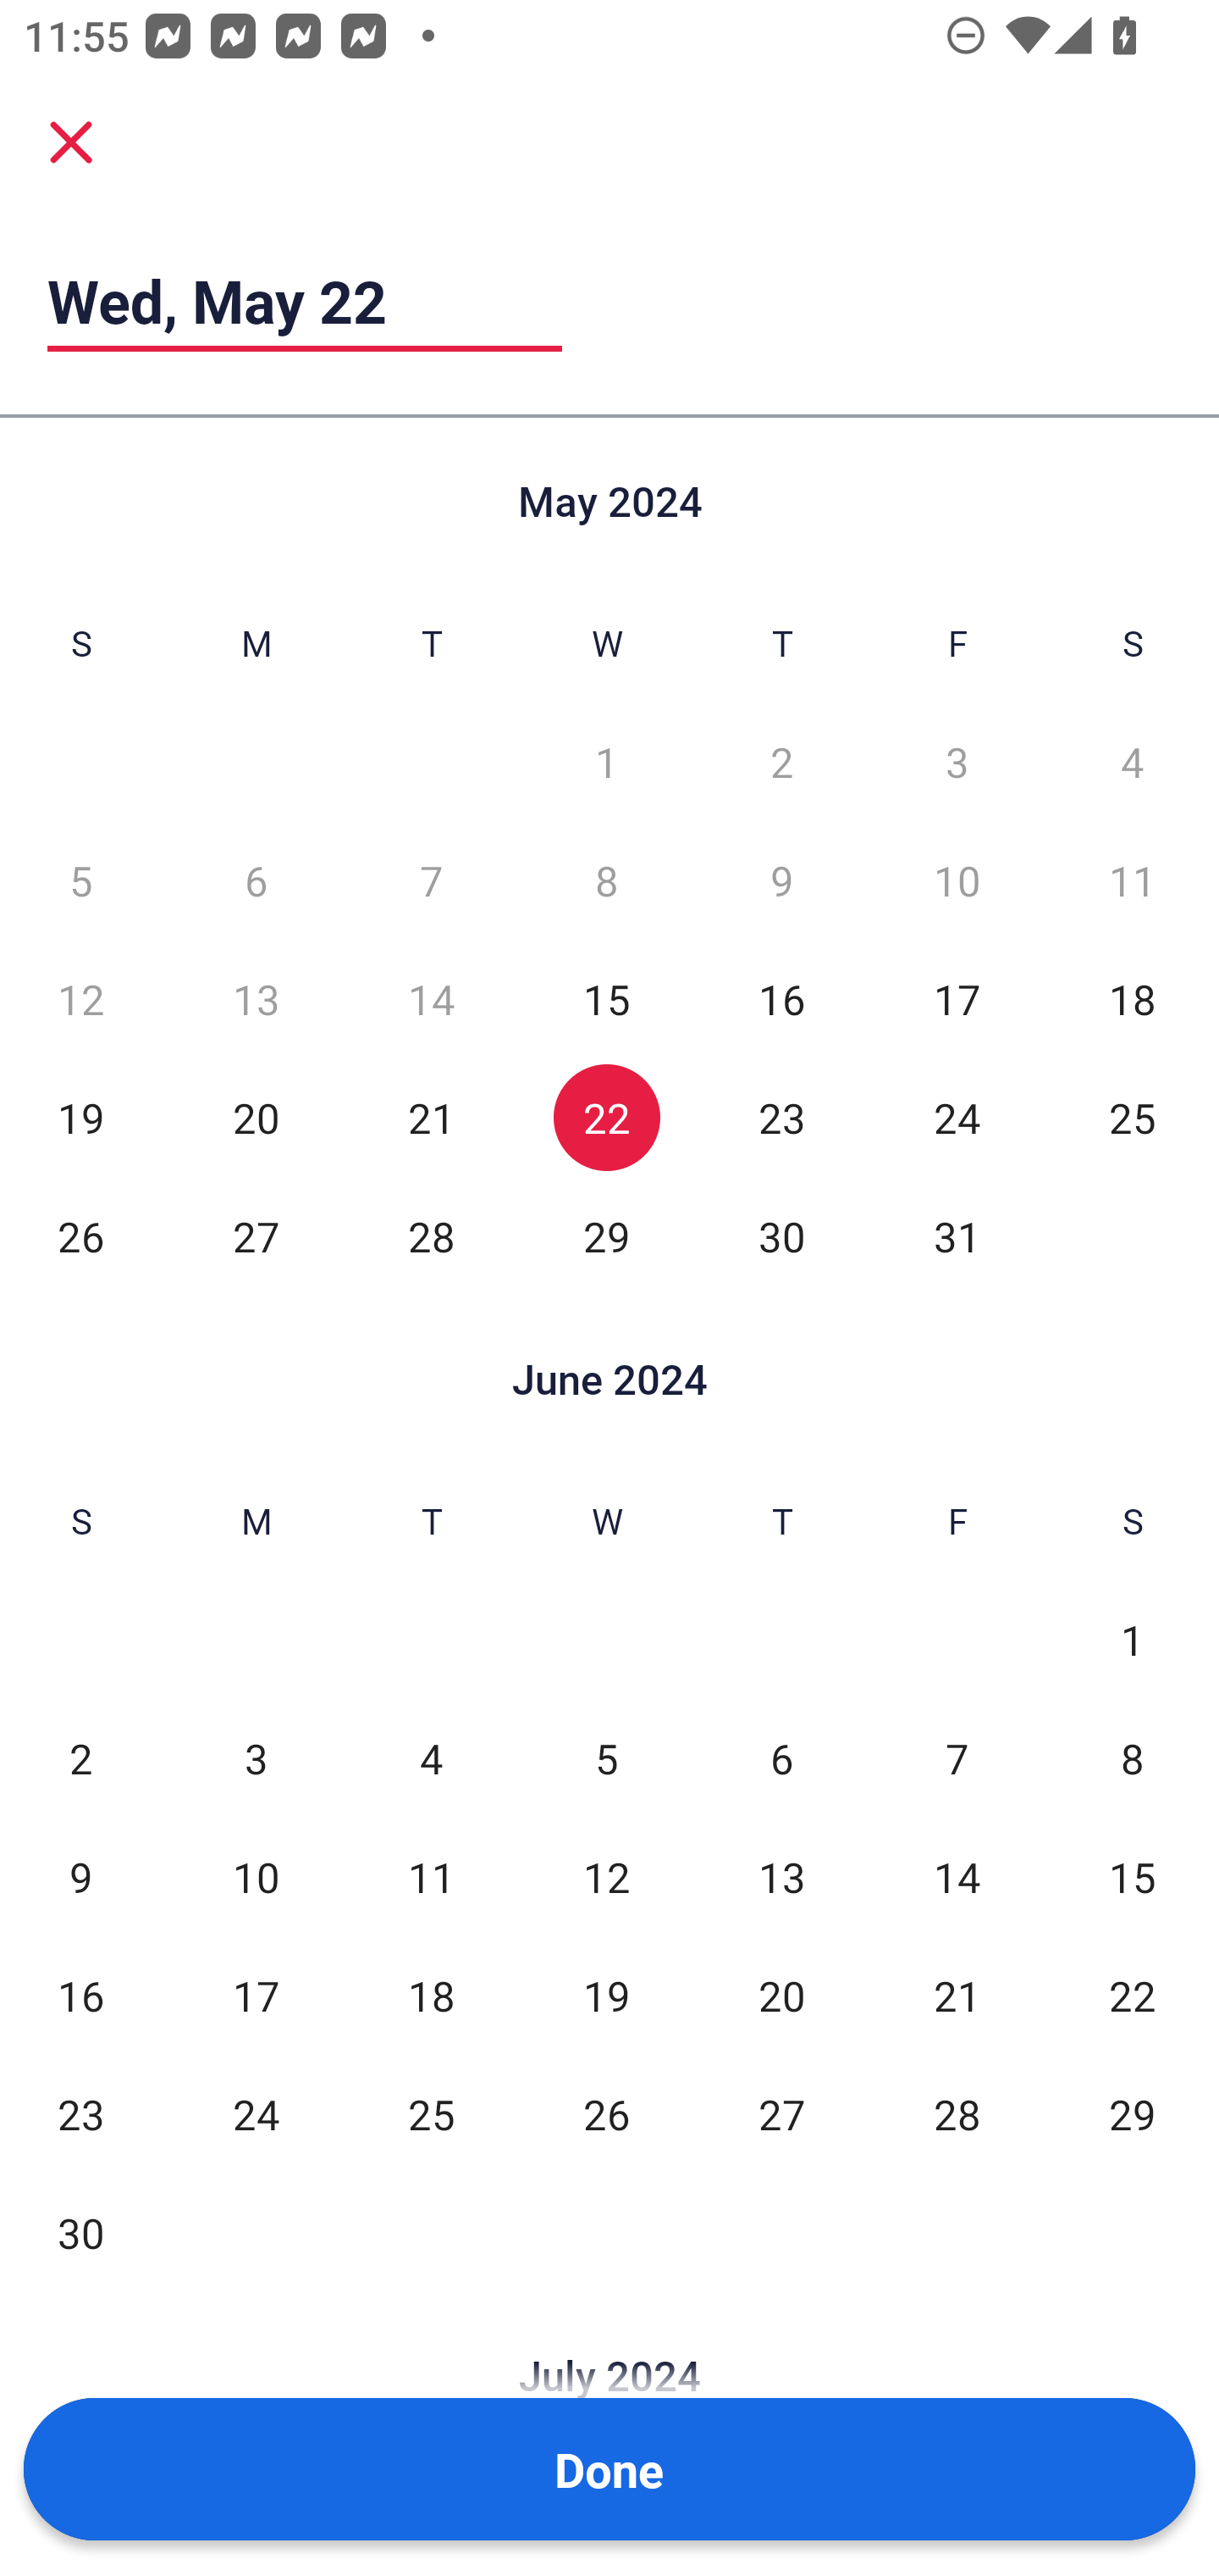 Image resolution: width=1219 pixels, height=2576 pixels. Describe the element at coordinates (1133, 880) in the screenshot. I see `11 Sat, May 11, Not Selected` at that location.